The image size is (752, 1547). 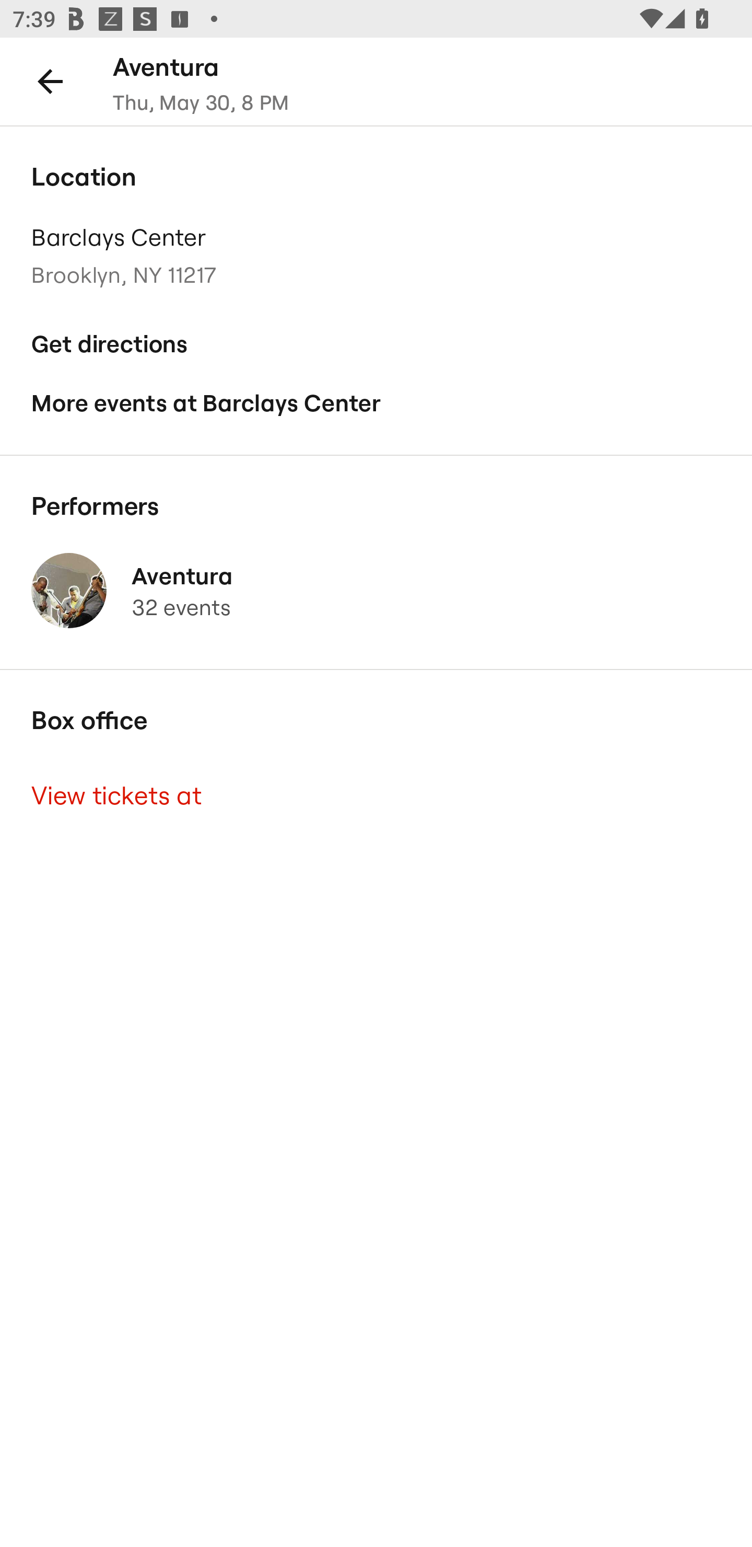 What do you see at coordinates (376, 344) in the screenshot?
I see `Get directions` at bounding box center [376, 344].